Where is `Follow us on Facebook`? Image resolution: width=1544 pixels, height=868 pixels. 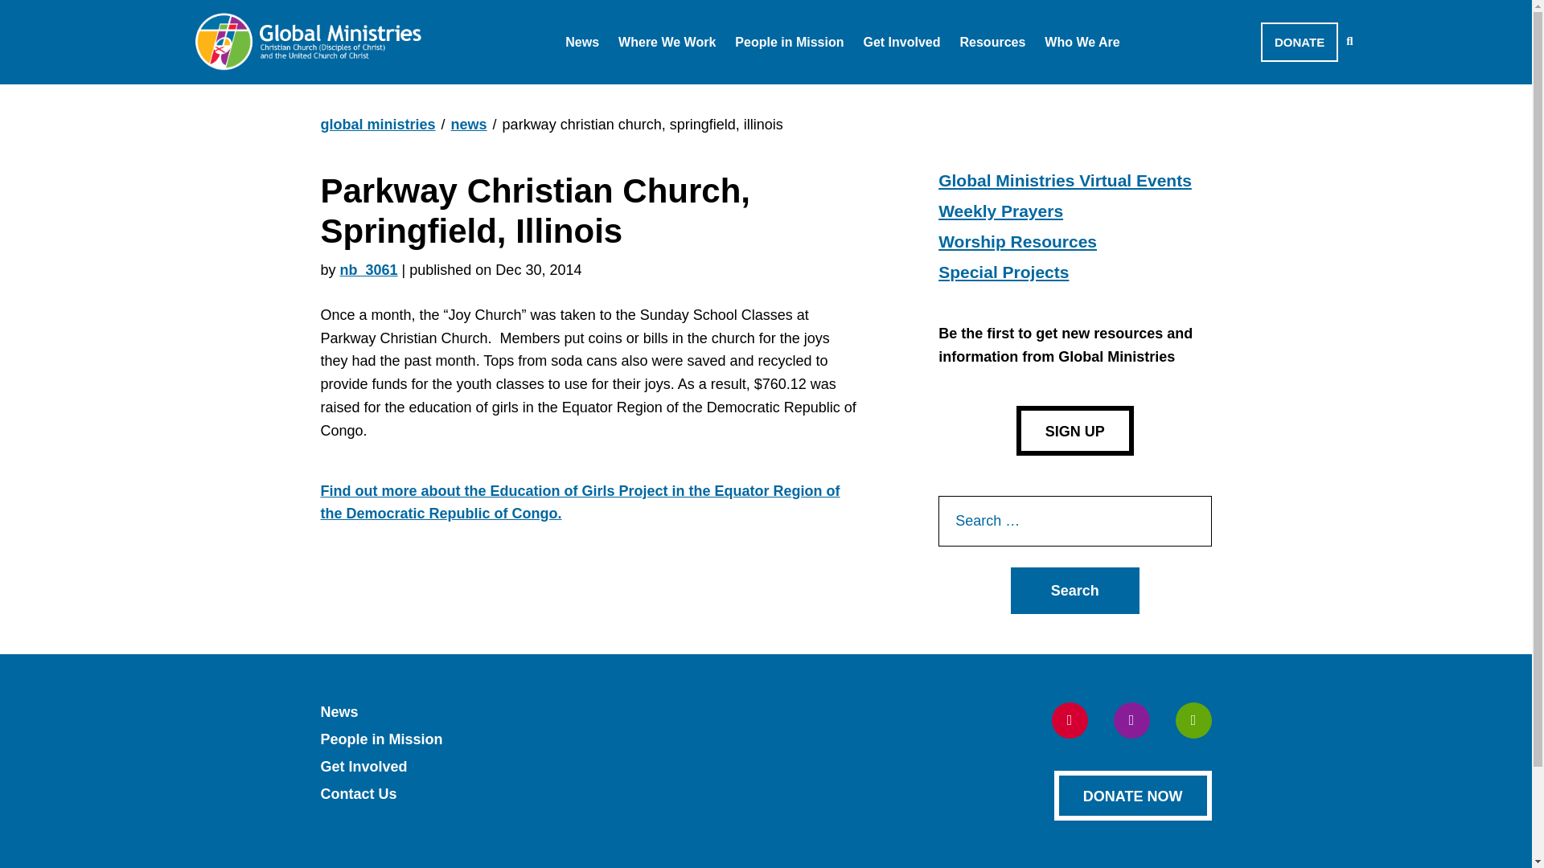
Follow us on Facebook is located at coordinates (1070, 720).